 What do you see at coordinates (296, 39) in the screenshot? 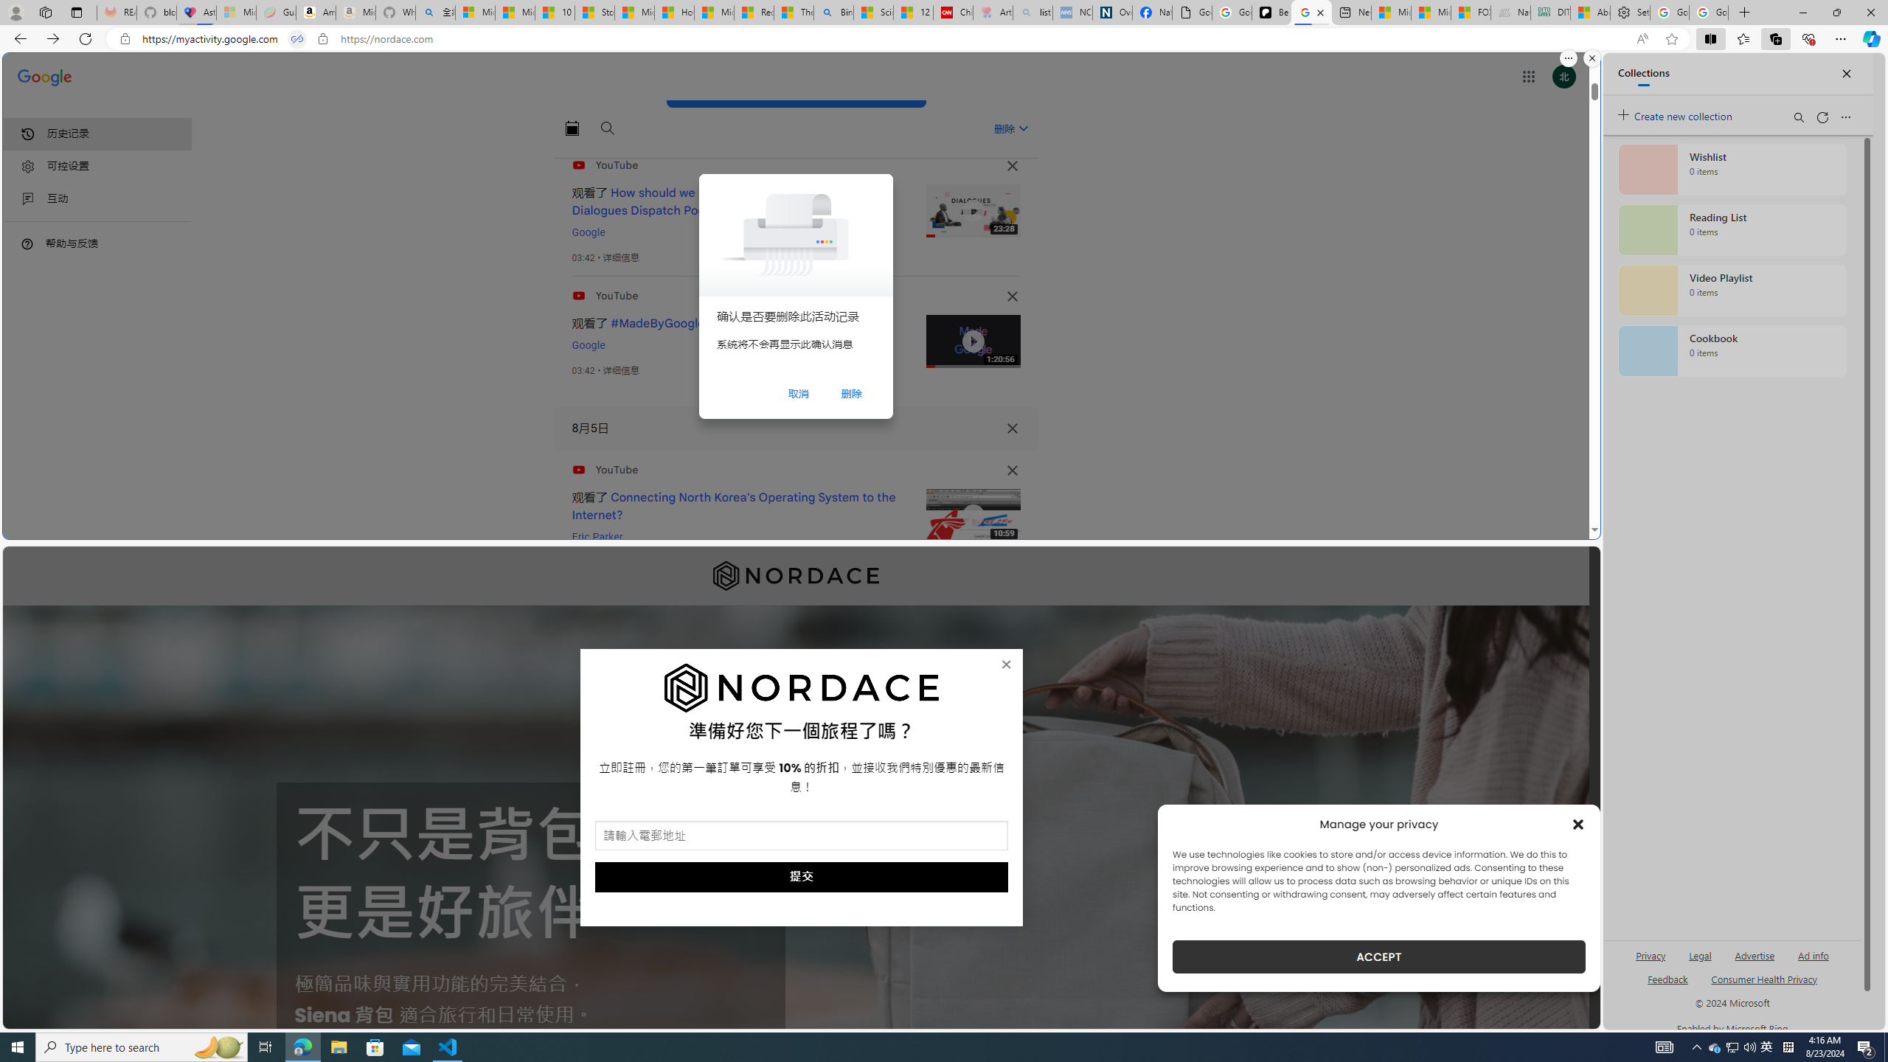
I see `Tabs in split screen` at bounding box center [296, 39].